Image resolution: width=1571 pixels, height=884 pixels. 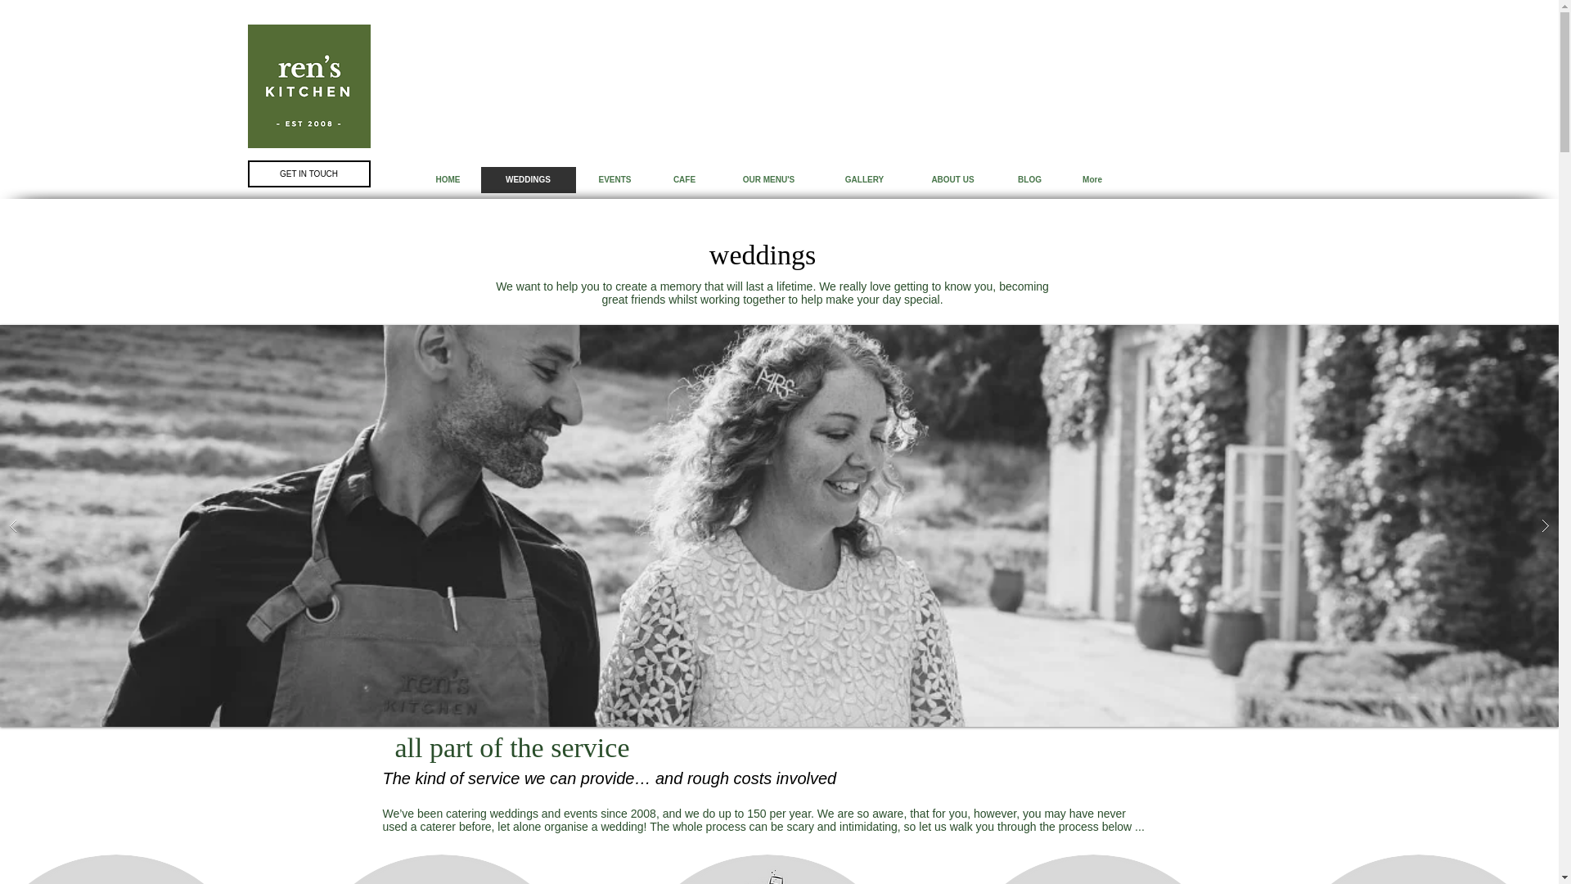 What do you see at coordinates (684, 180) in the screenshot?
I see `CAFE` at bounding box center [684, 180].